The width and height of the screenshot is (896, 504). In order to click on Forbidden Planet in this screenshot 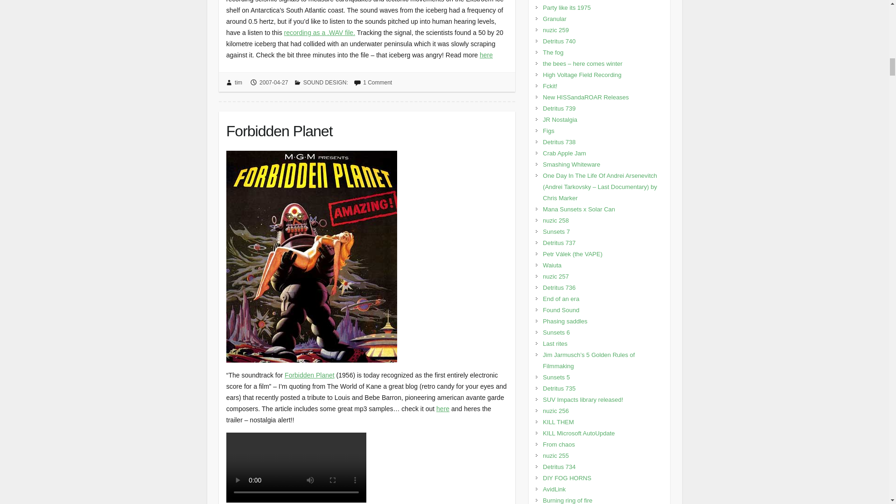, I will do `click(367, 129)`.